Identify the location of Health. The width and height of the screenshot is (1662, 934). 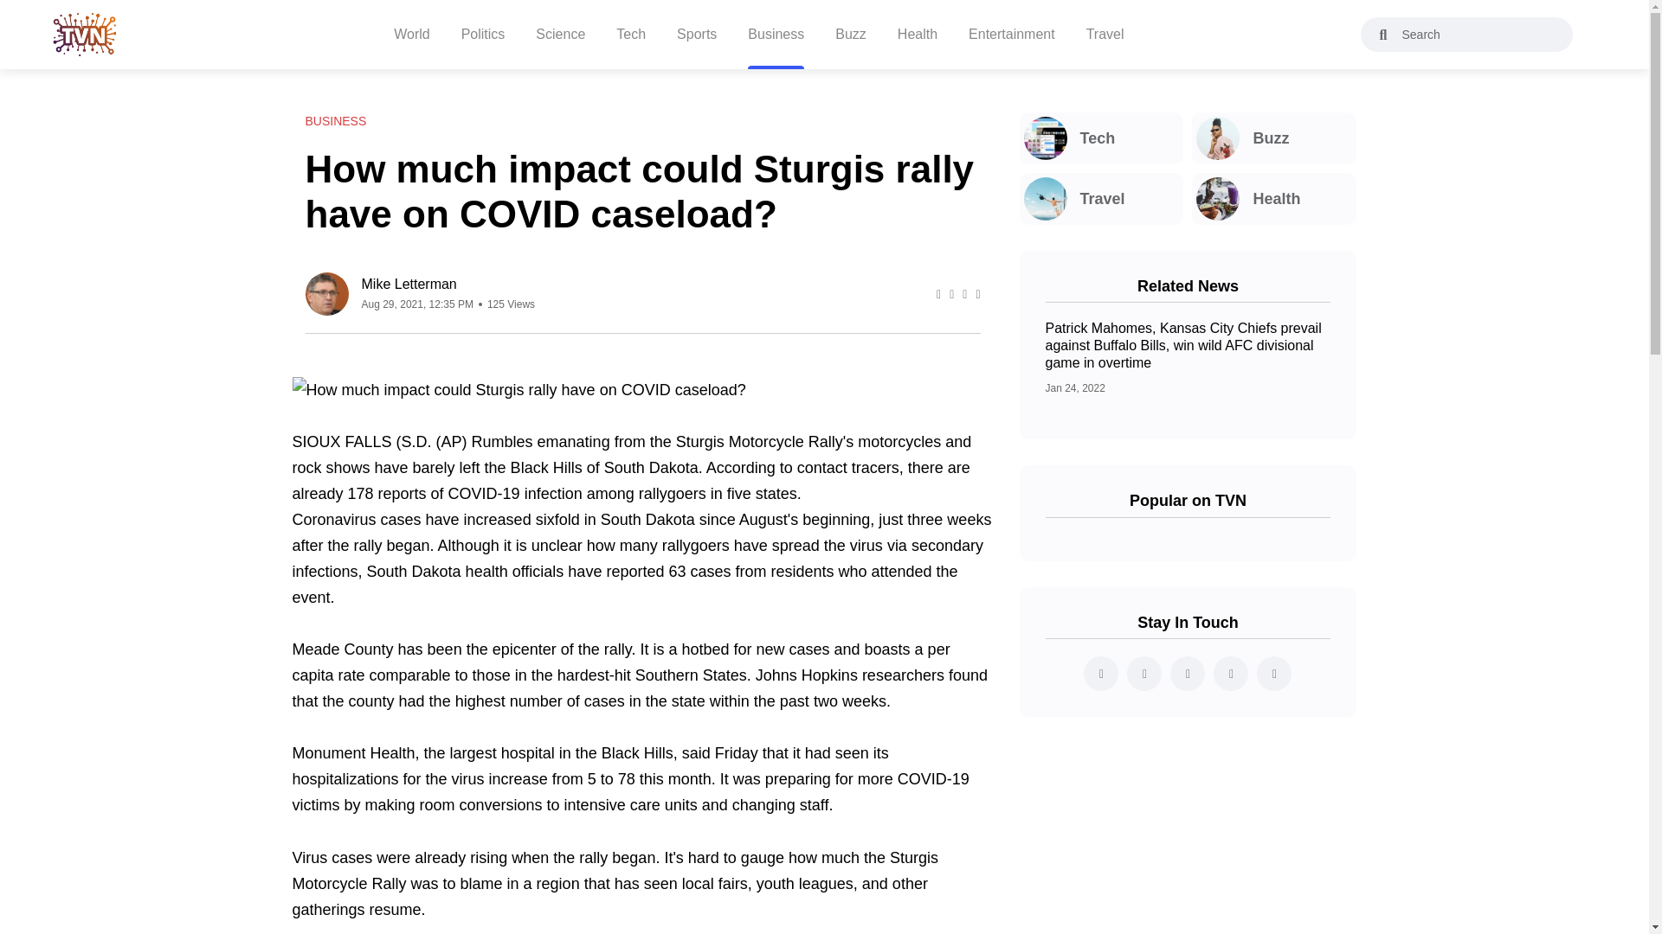
(1273, 199).